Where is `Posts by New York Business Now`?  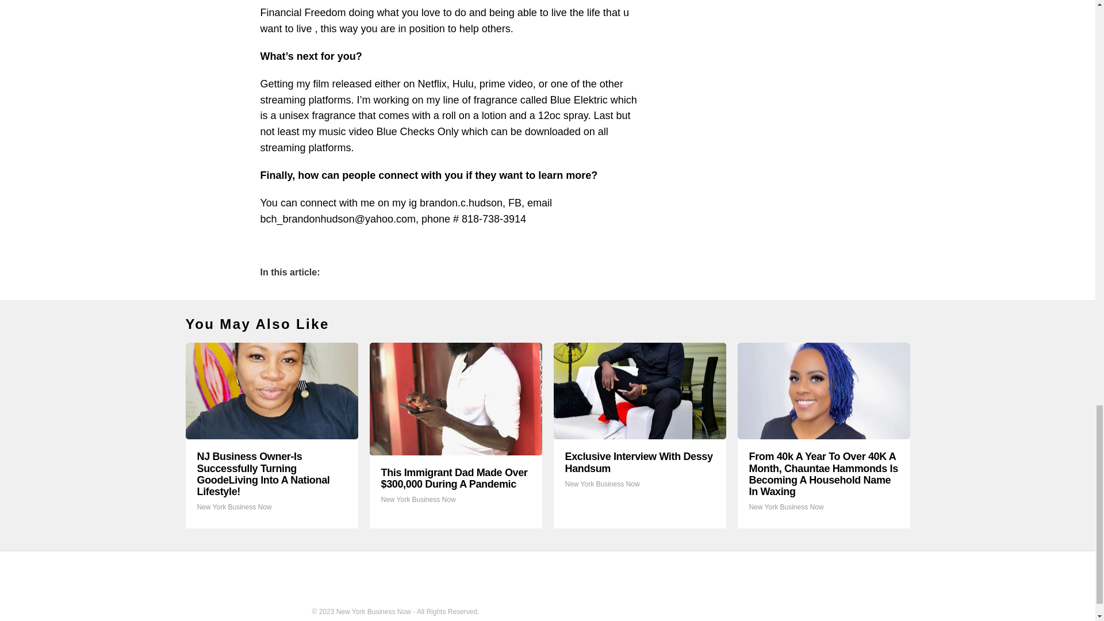
Posts by New York Business Now is located at coordinates (233, 507).